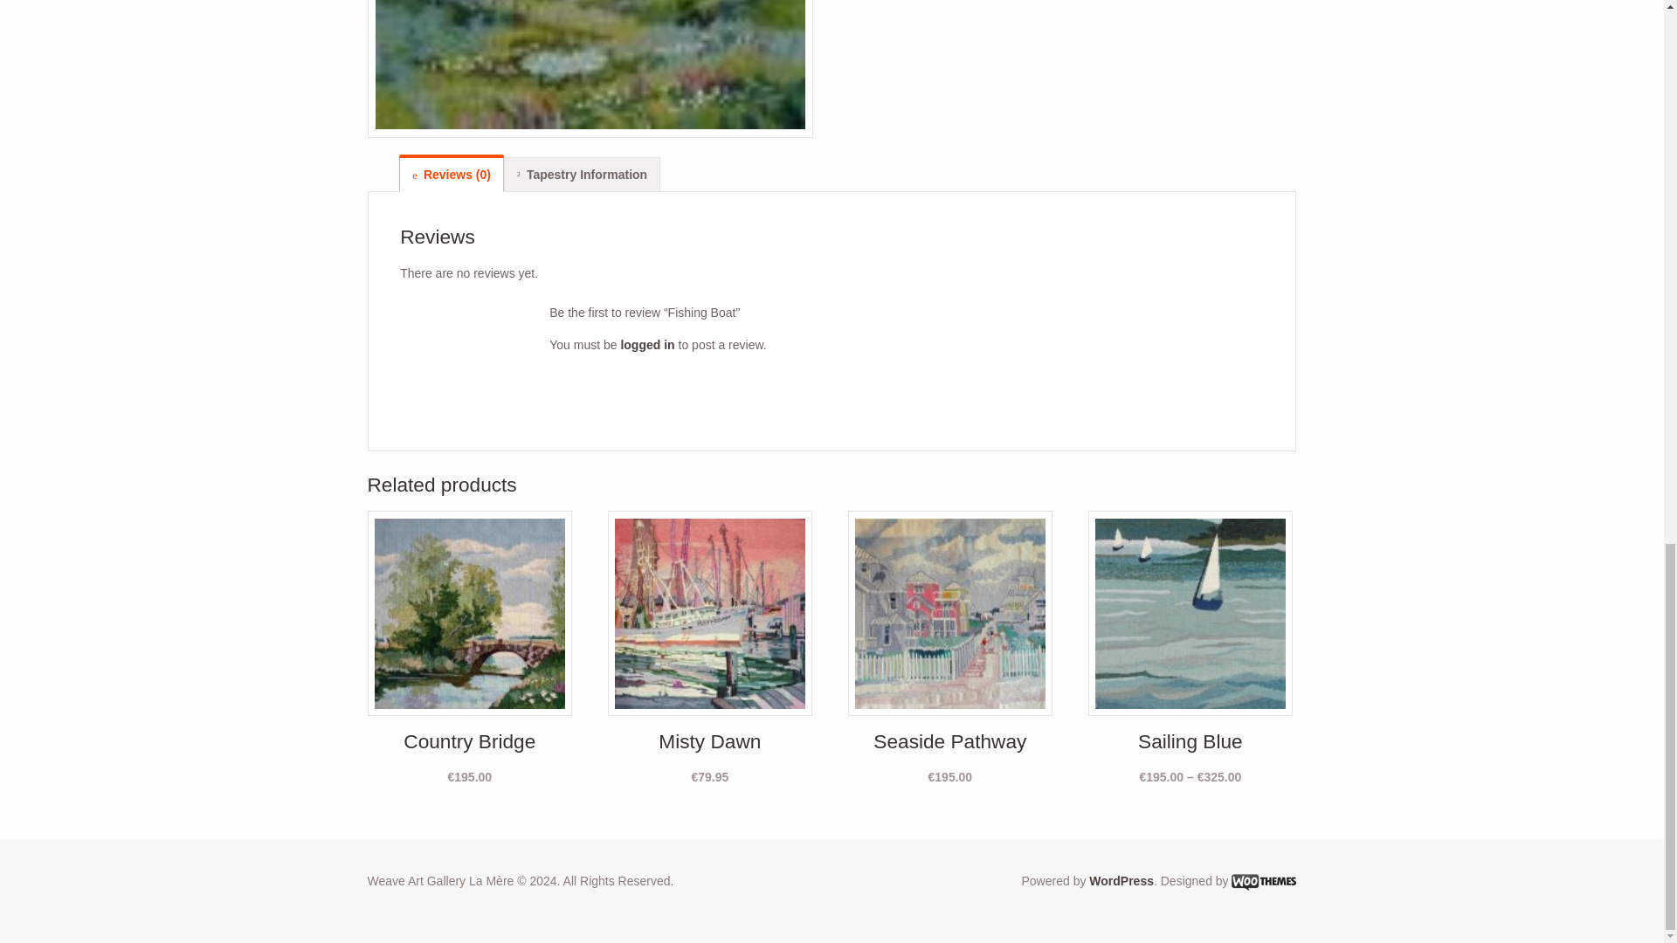 This screenshot has width=1677, height=943. Describe the element at coordinates (1121, 881) in the screenshot. I see `WordPress` at that location.